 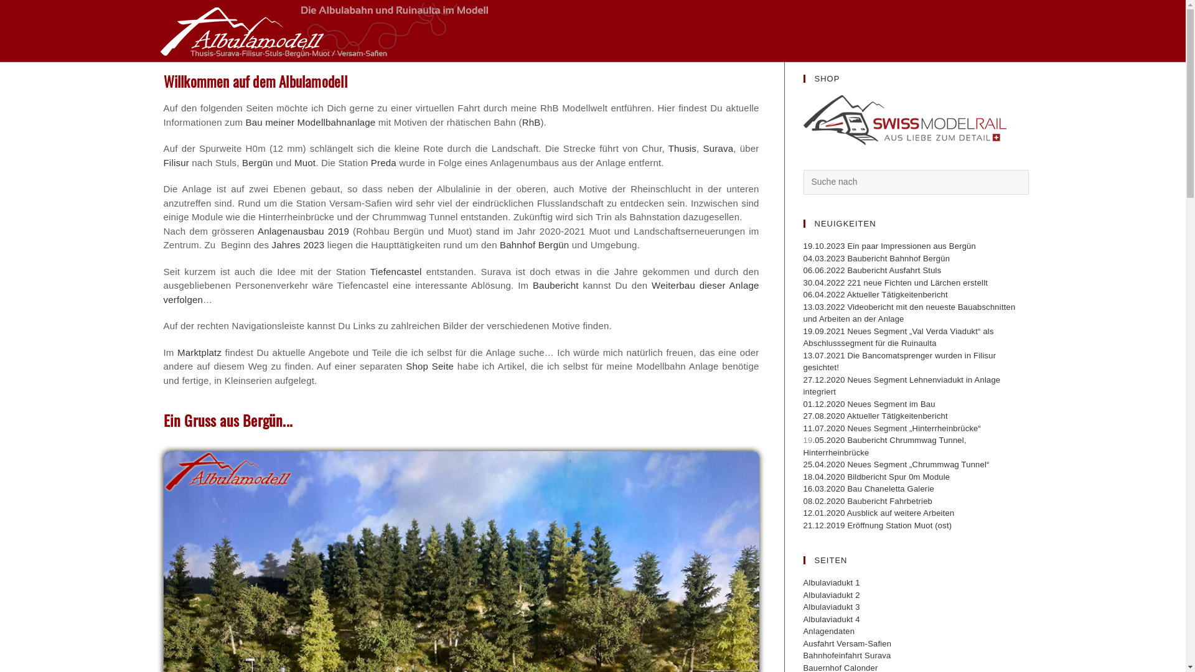 I want to click on 12.01.2020 Ausblick auf weitere Arbeiten, so click(x=879, y=513).